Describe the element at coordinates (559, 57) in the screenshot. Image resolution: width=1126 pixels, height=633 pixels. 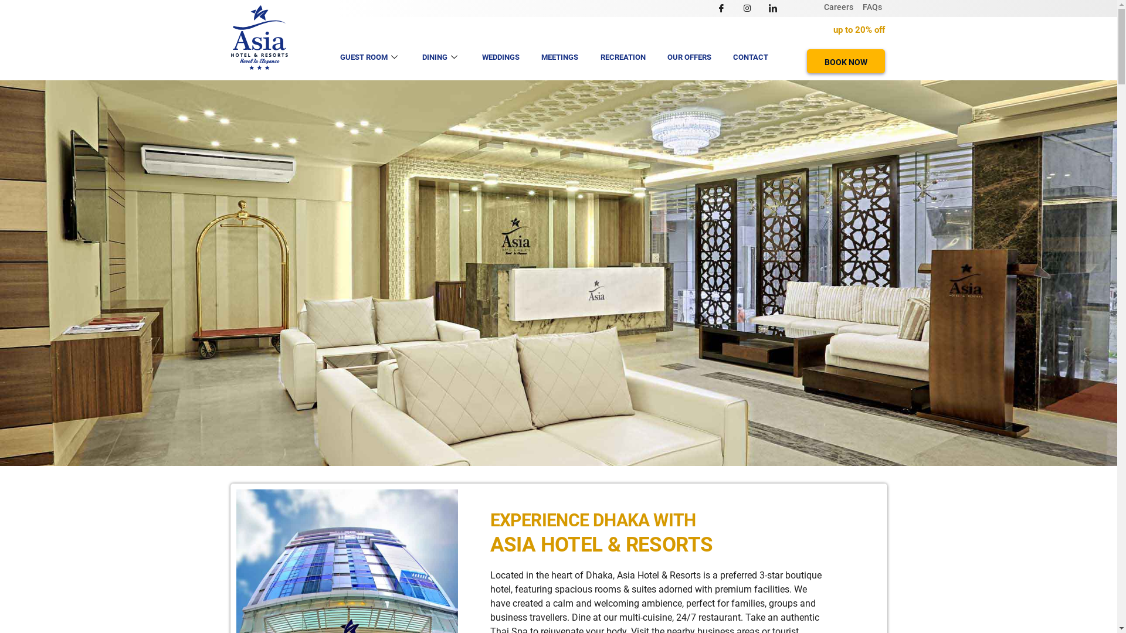
I see `MEETINGS` at that location.